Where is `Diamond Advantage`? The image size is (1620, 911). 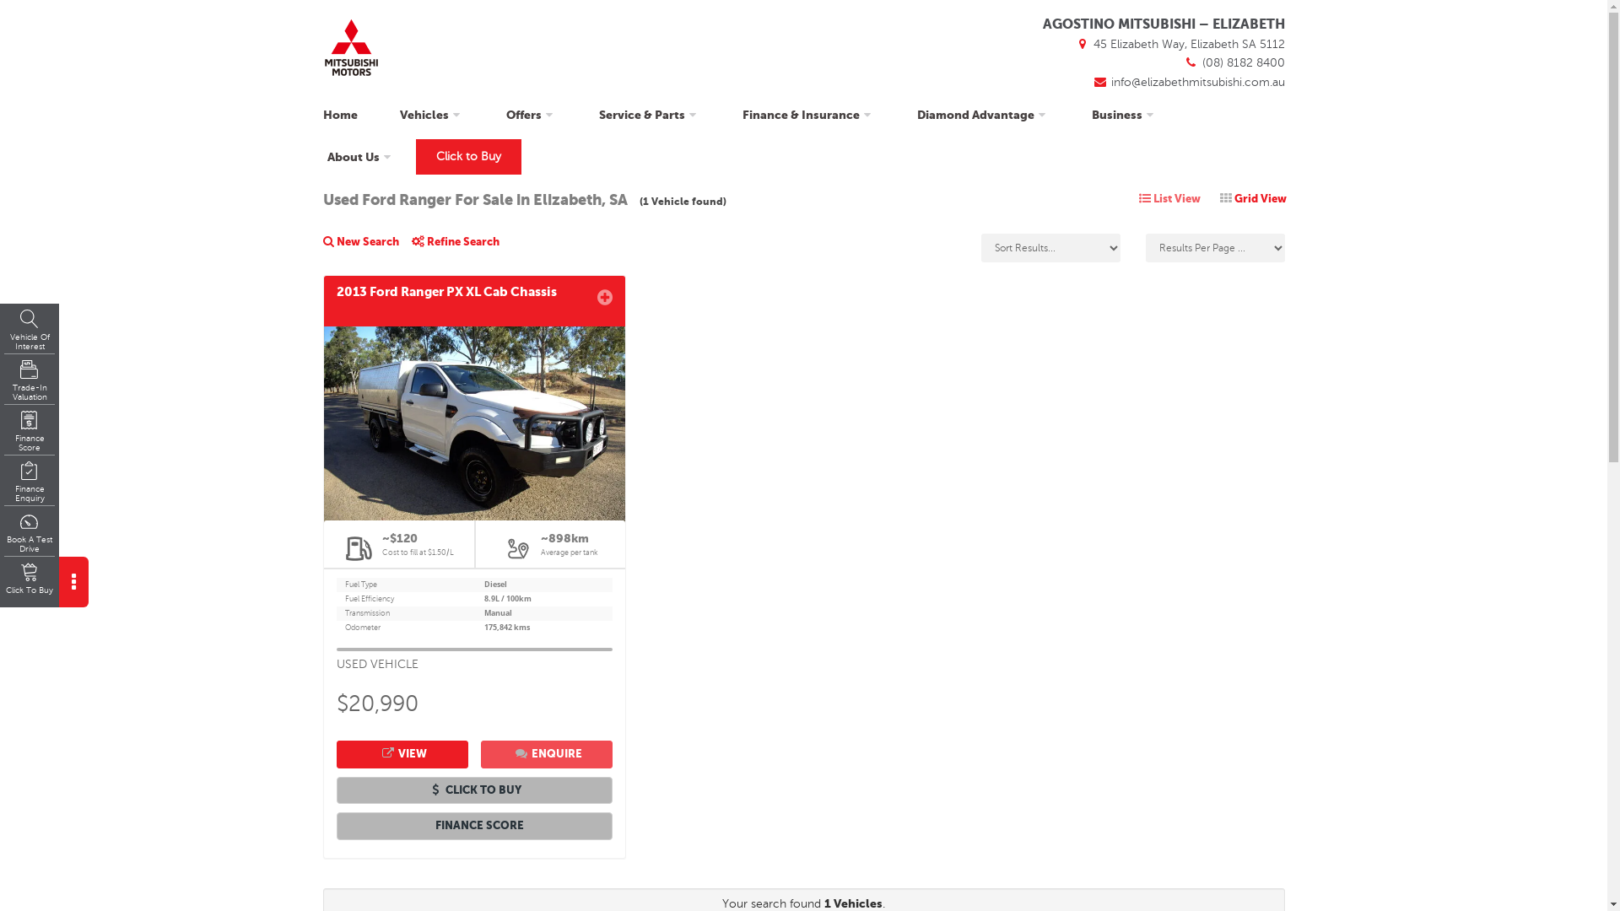
Diamond Advantage is located at coordinates (984, 115).